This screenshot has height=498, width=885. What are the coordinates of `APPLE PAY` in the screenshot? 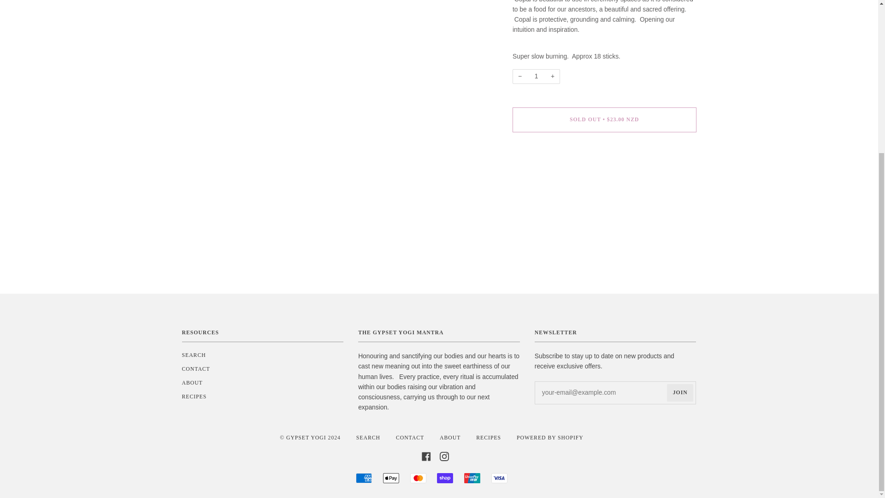 It's located at (391, 478).